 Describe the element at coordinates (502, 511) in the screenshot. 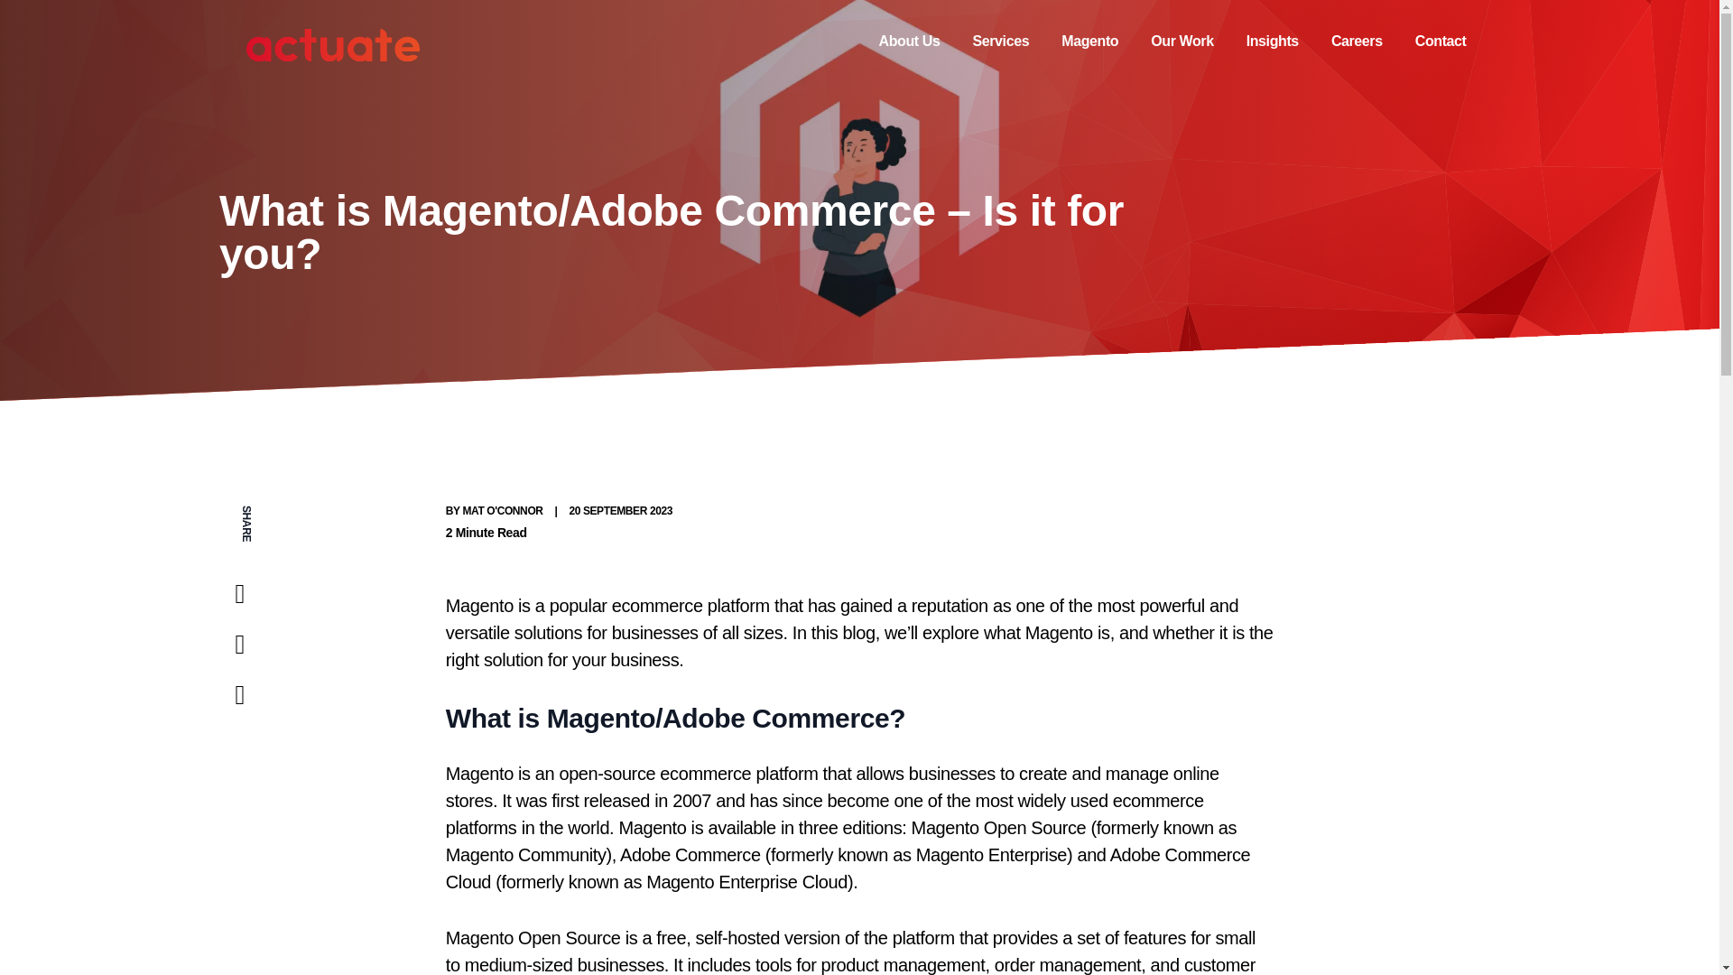

I see `MAT O'CONNOR` at that location.